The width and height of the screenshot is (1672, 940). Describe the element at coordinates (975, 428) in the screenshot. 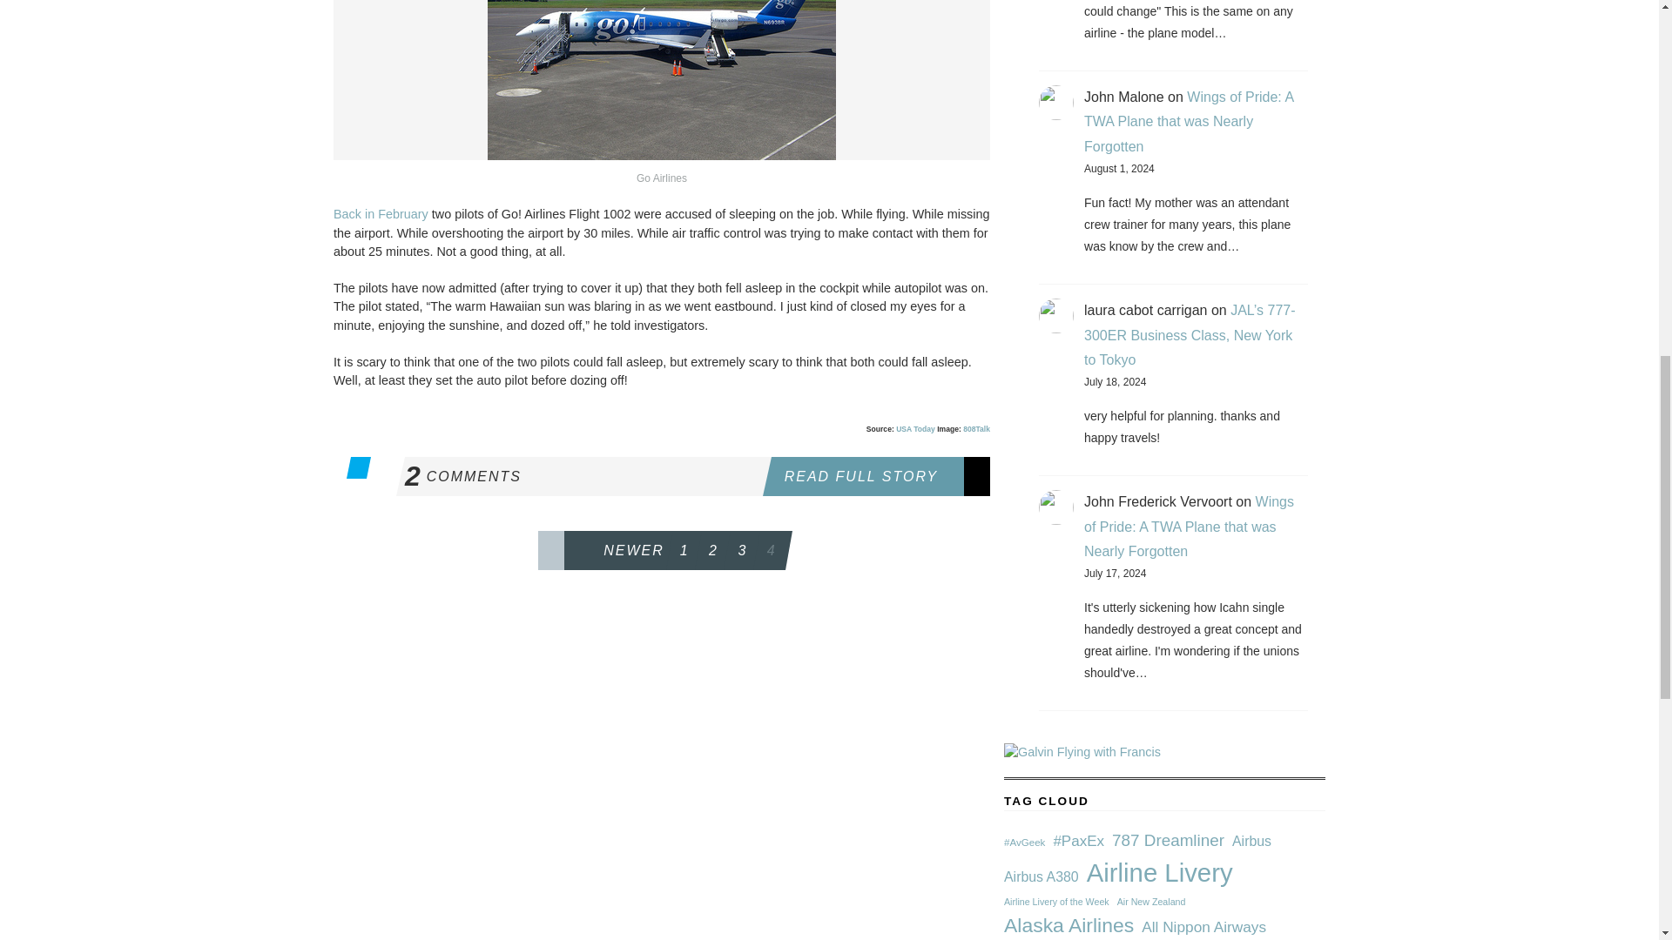

I see `NEWER` at that location.